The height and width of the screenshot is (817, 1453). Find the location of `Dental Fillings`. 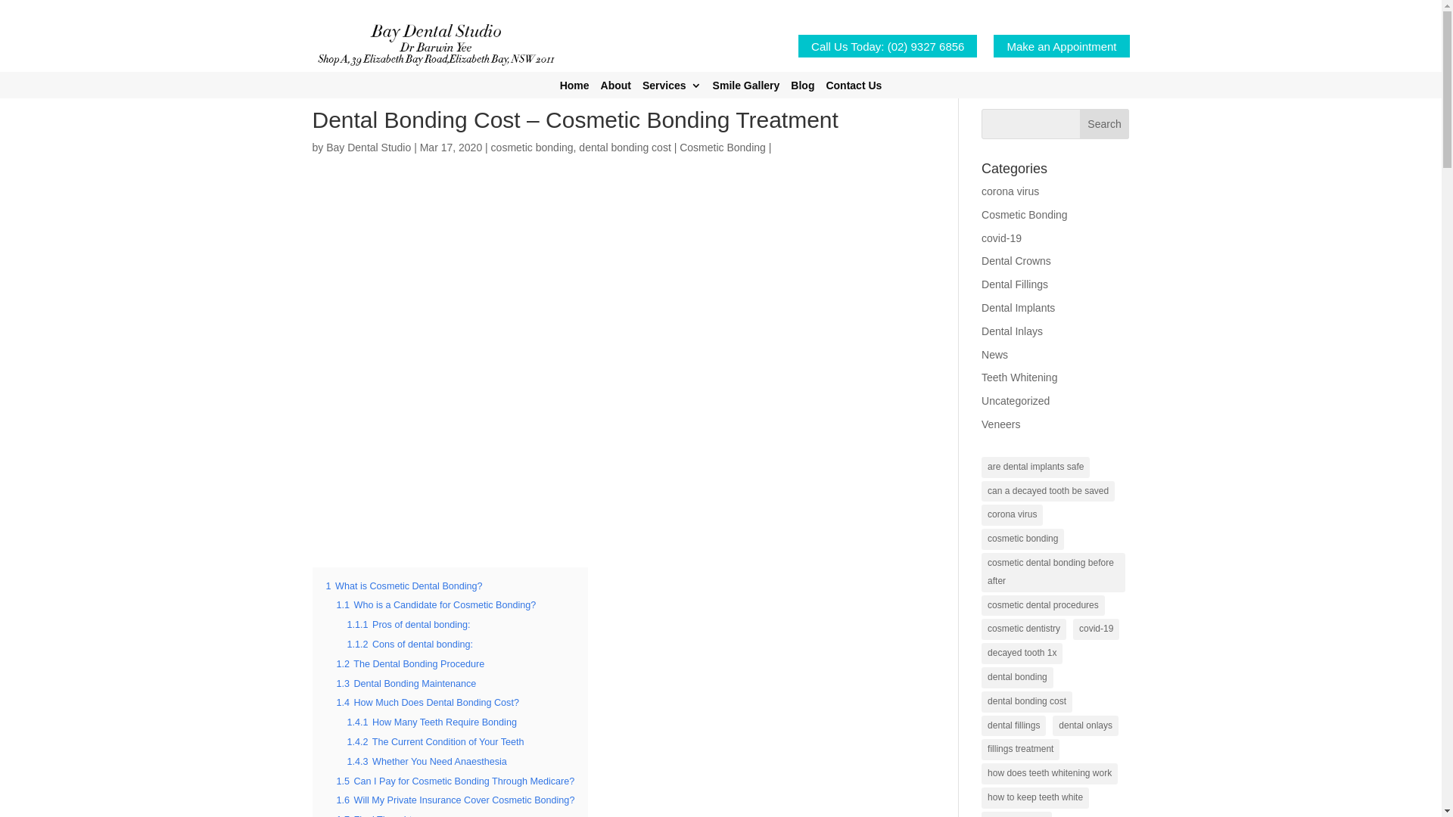

Dental Fillings is located at coordinates (1015, 284).